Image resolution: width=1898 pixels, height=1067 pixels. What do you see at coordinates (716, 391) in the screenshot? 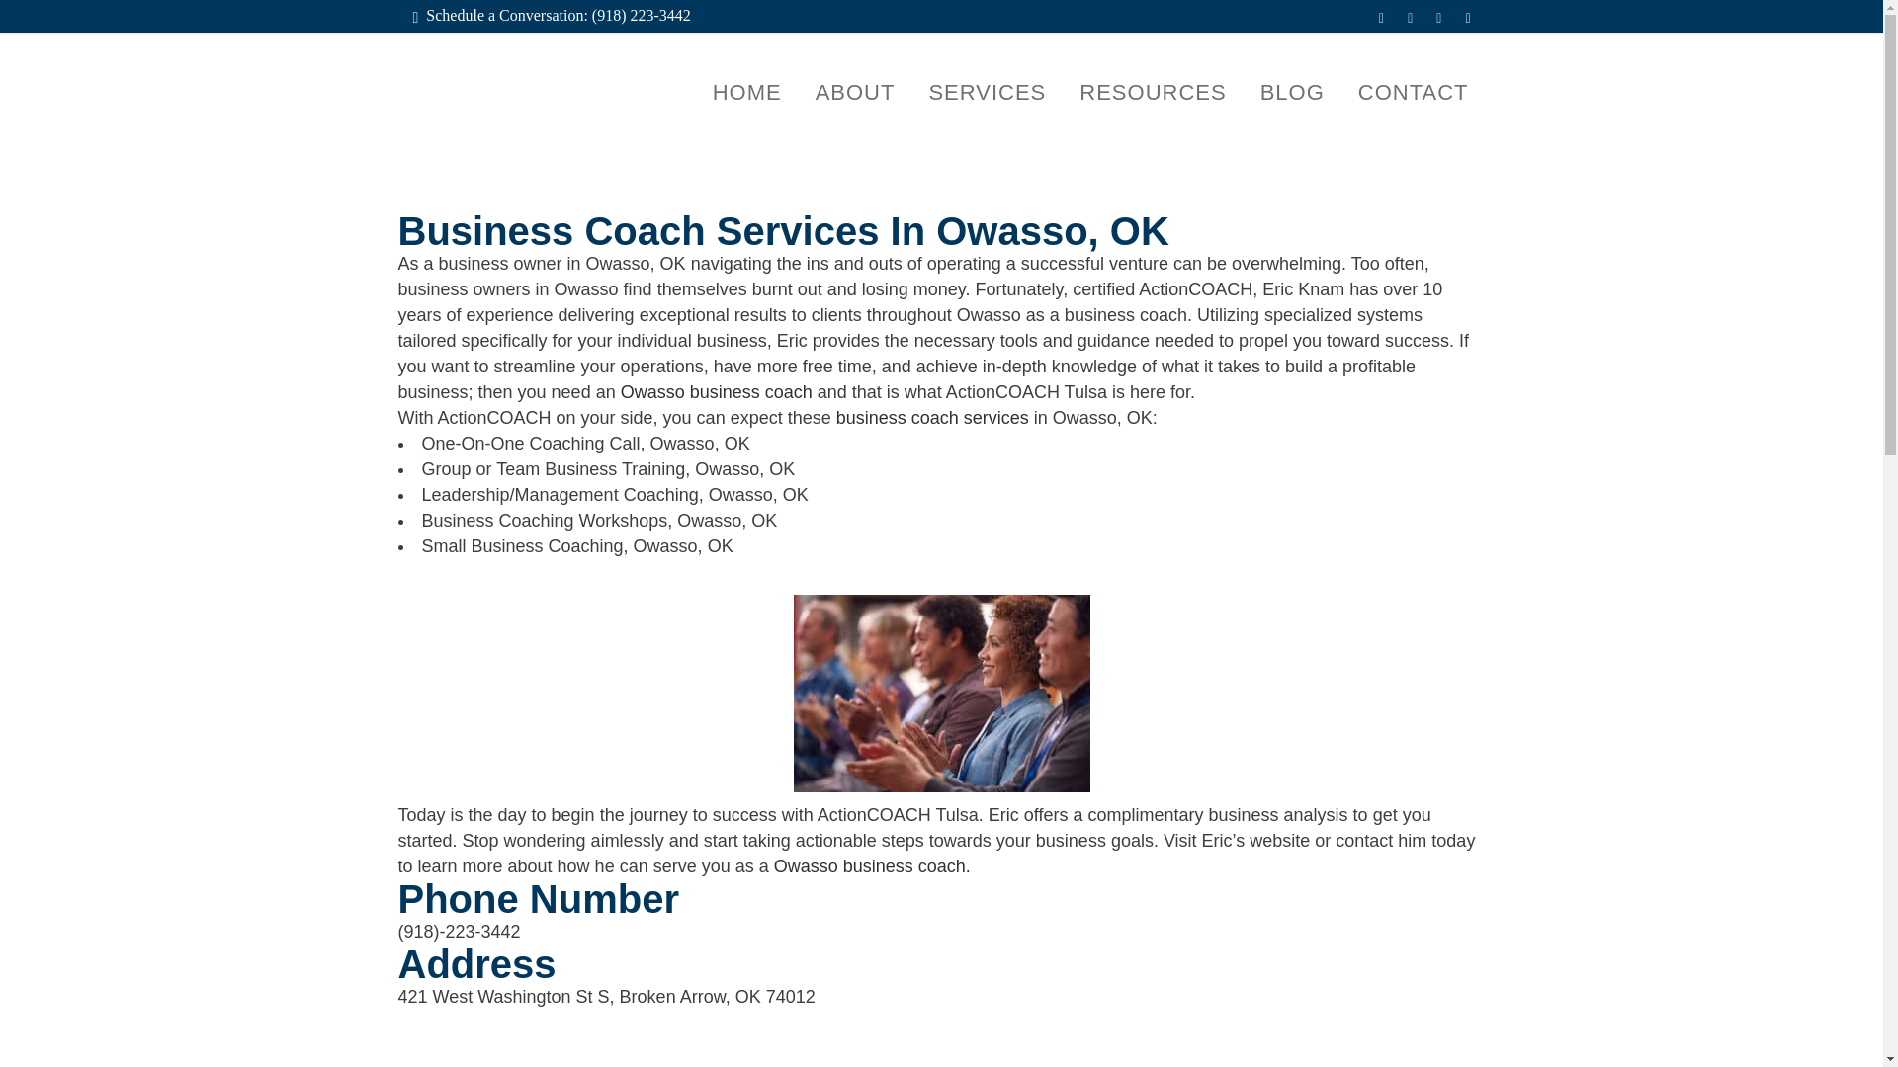
I see `Owasso business coach` at bounding box center [716, 391].